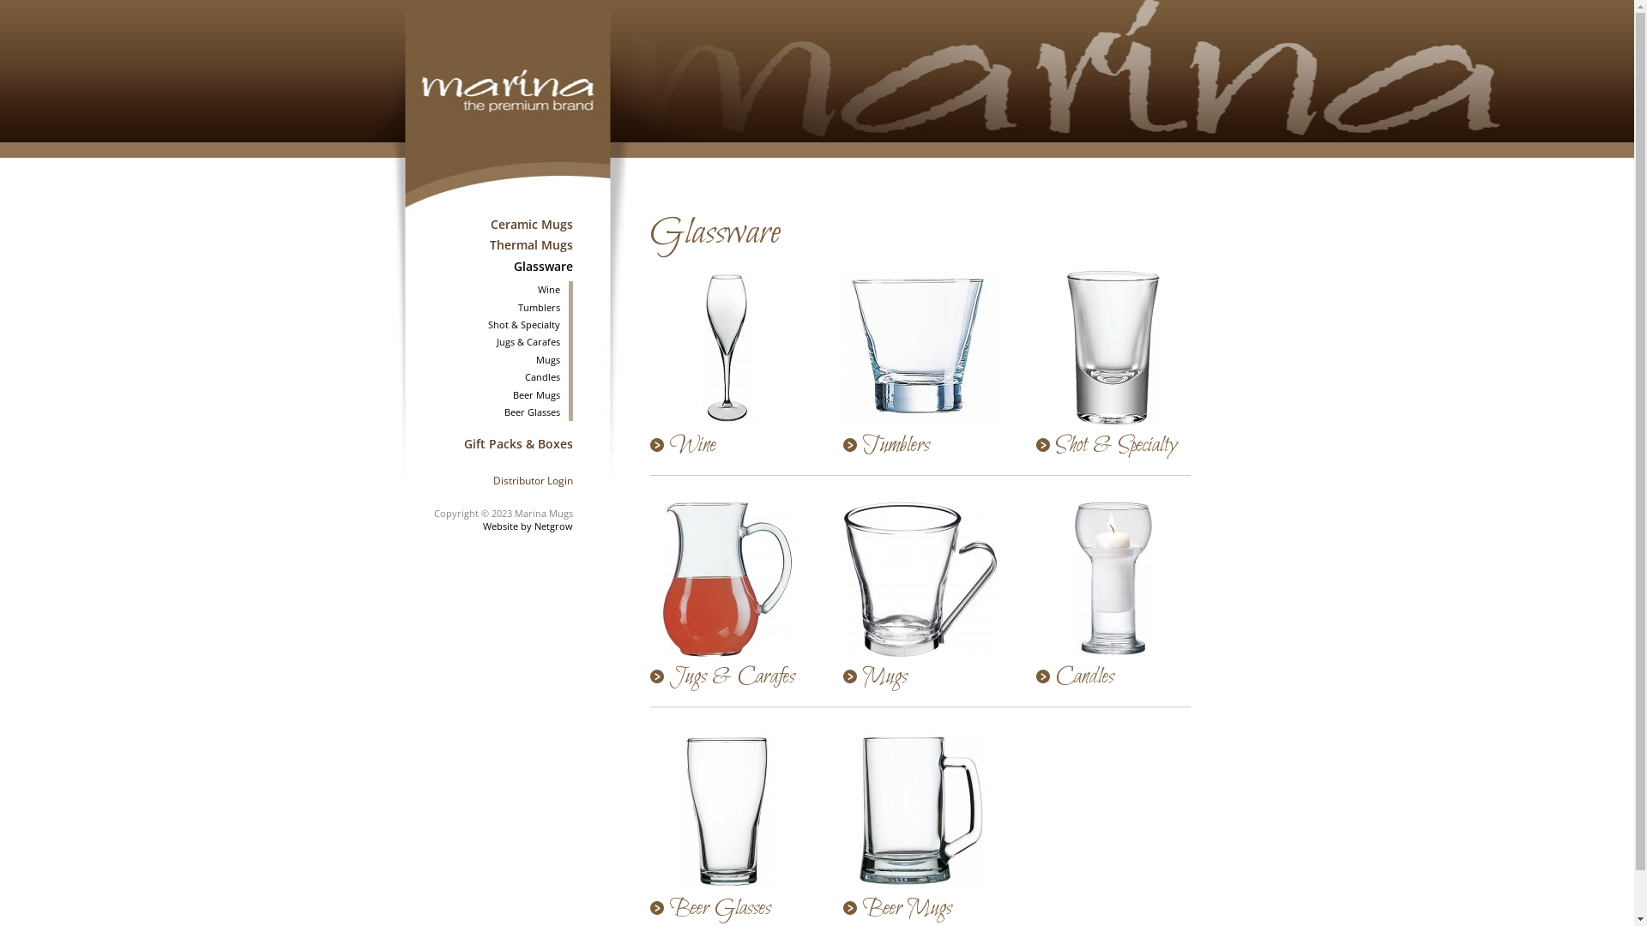 This screenshot has height=926, width=1647. What do you see at coordinates (489, 377) in the screenshot?
I see `Candles` at bounding box center [489, 377].